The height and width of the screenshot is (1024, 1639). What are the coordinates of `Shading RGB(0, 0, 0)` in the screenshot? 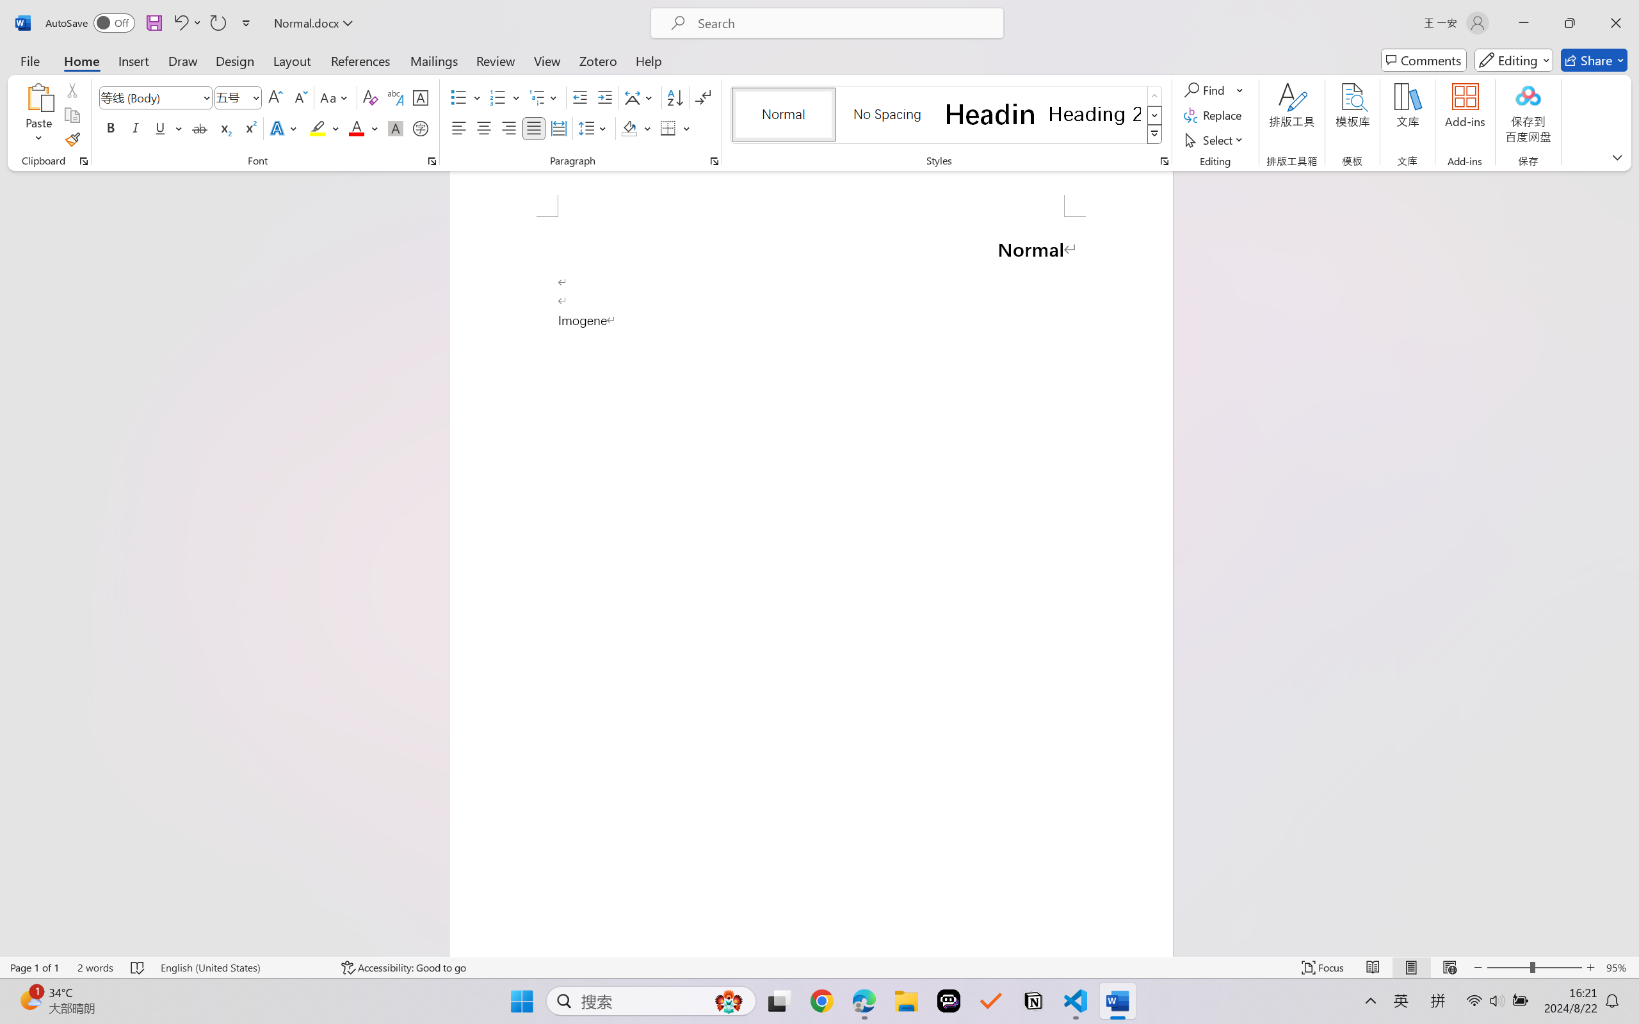 It's located at (629, 128).